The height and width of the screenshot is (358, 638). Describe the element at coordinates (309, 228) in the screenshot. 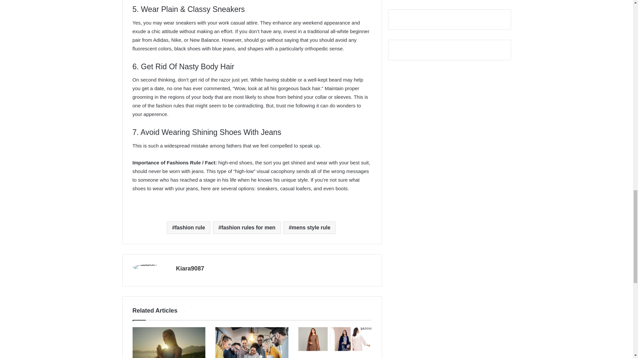

I see `mens style rule` at that location.